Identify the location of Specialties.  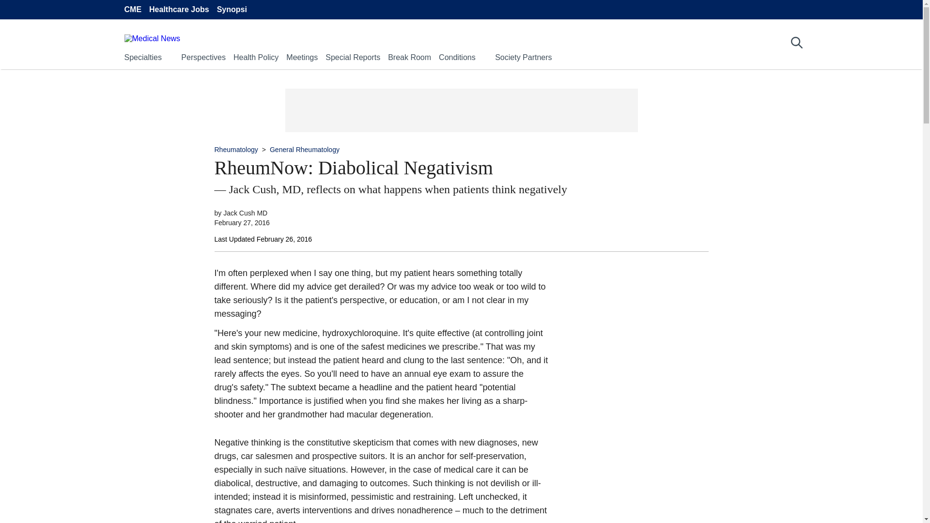
(142, 57).